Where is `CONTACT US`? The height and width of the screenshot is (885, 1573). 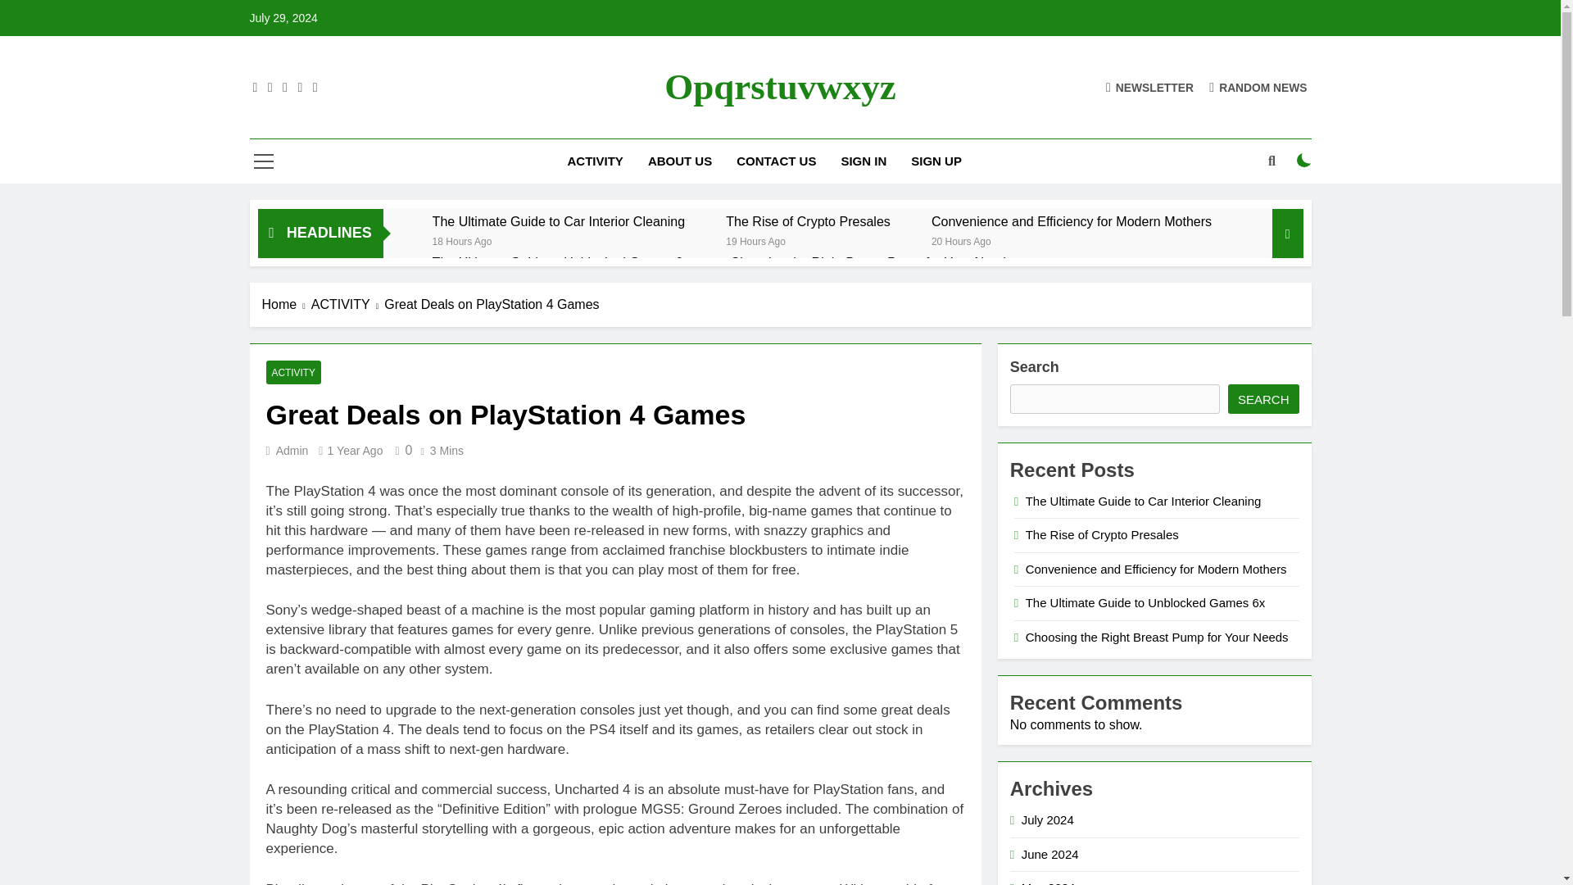
CONTACT US is located at coordinates (776, 161).